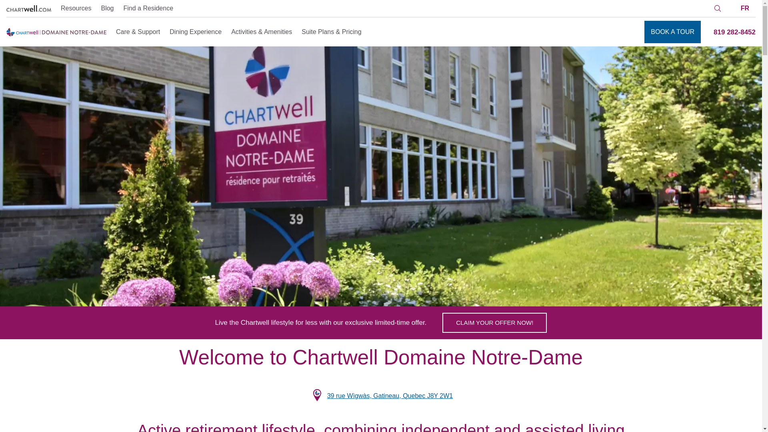  What do you see at coordinates (29, 8) in the screenshot?
I see `Home` at bounding box center [29, 8].